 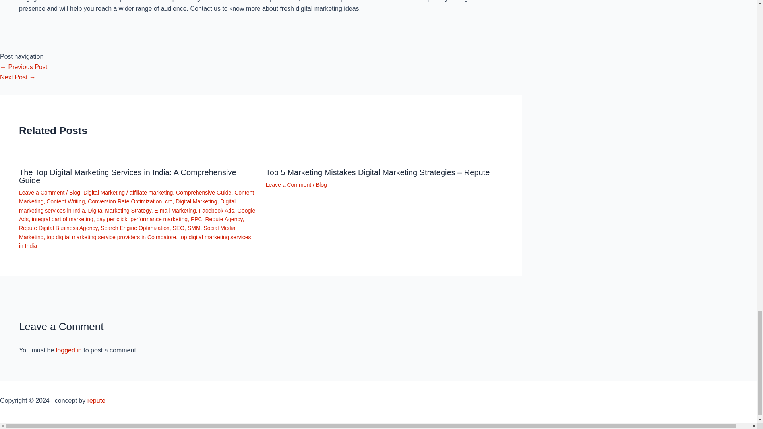 What do you see at coordinates (203, 192) in the screenshot?
I see `Comprehensive Guide` at bounding box center [203, 192].